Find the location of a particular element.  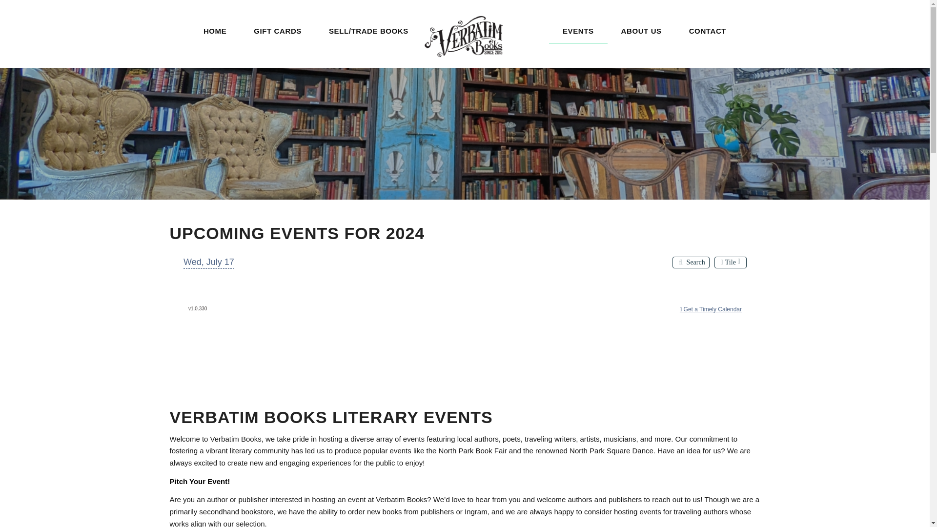

EVENTS is located at coordinates (578, 31).